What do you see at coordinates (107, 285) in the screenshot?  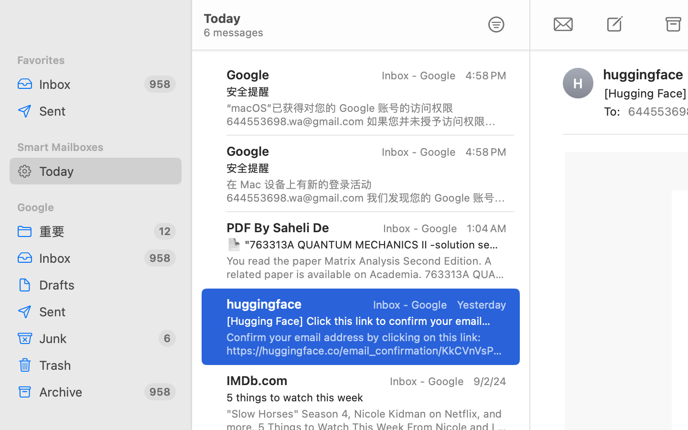 I see `Drafts` at bounding box center [107, 285].